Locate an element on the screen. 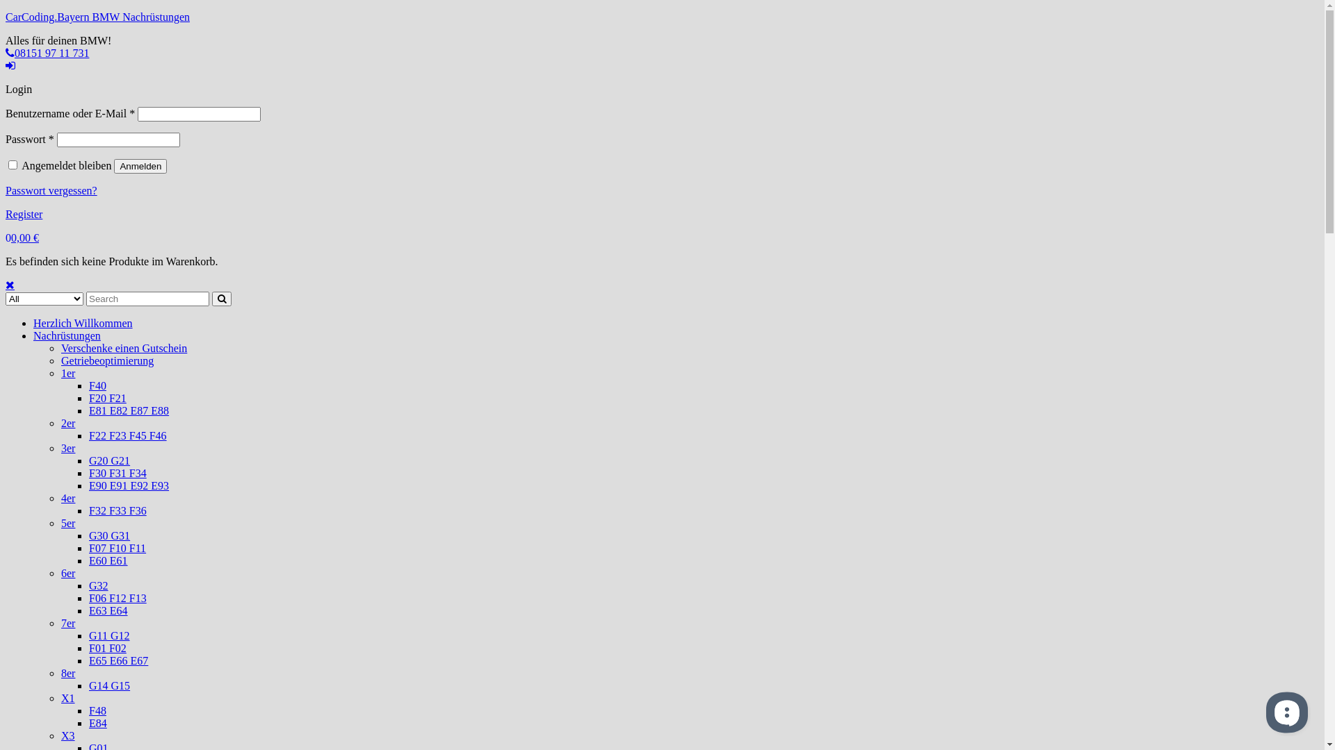 The height and width of the screenshot is (750, 1335). E60 E61 is located at coordinates (108, 561).